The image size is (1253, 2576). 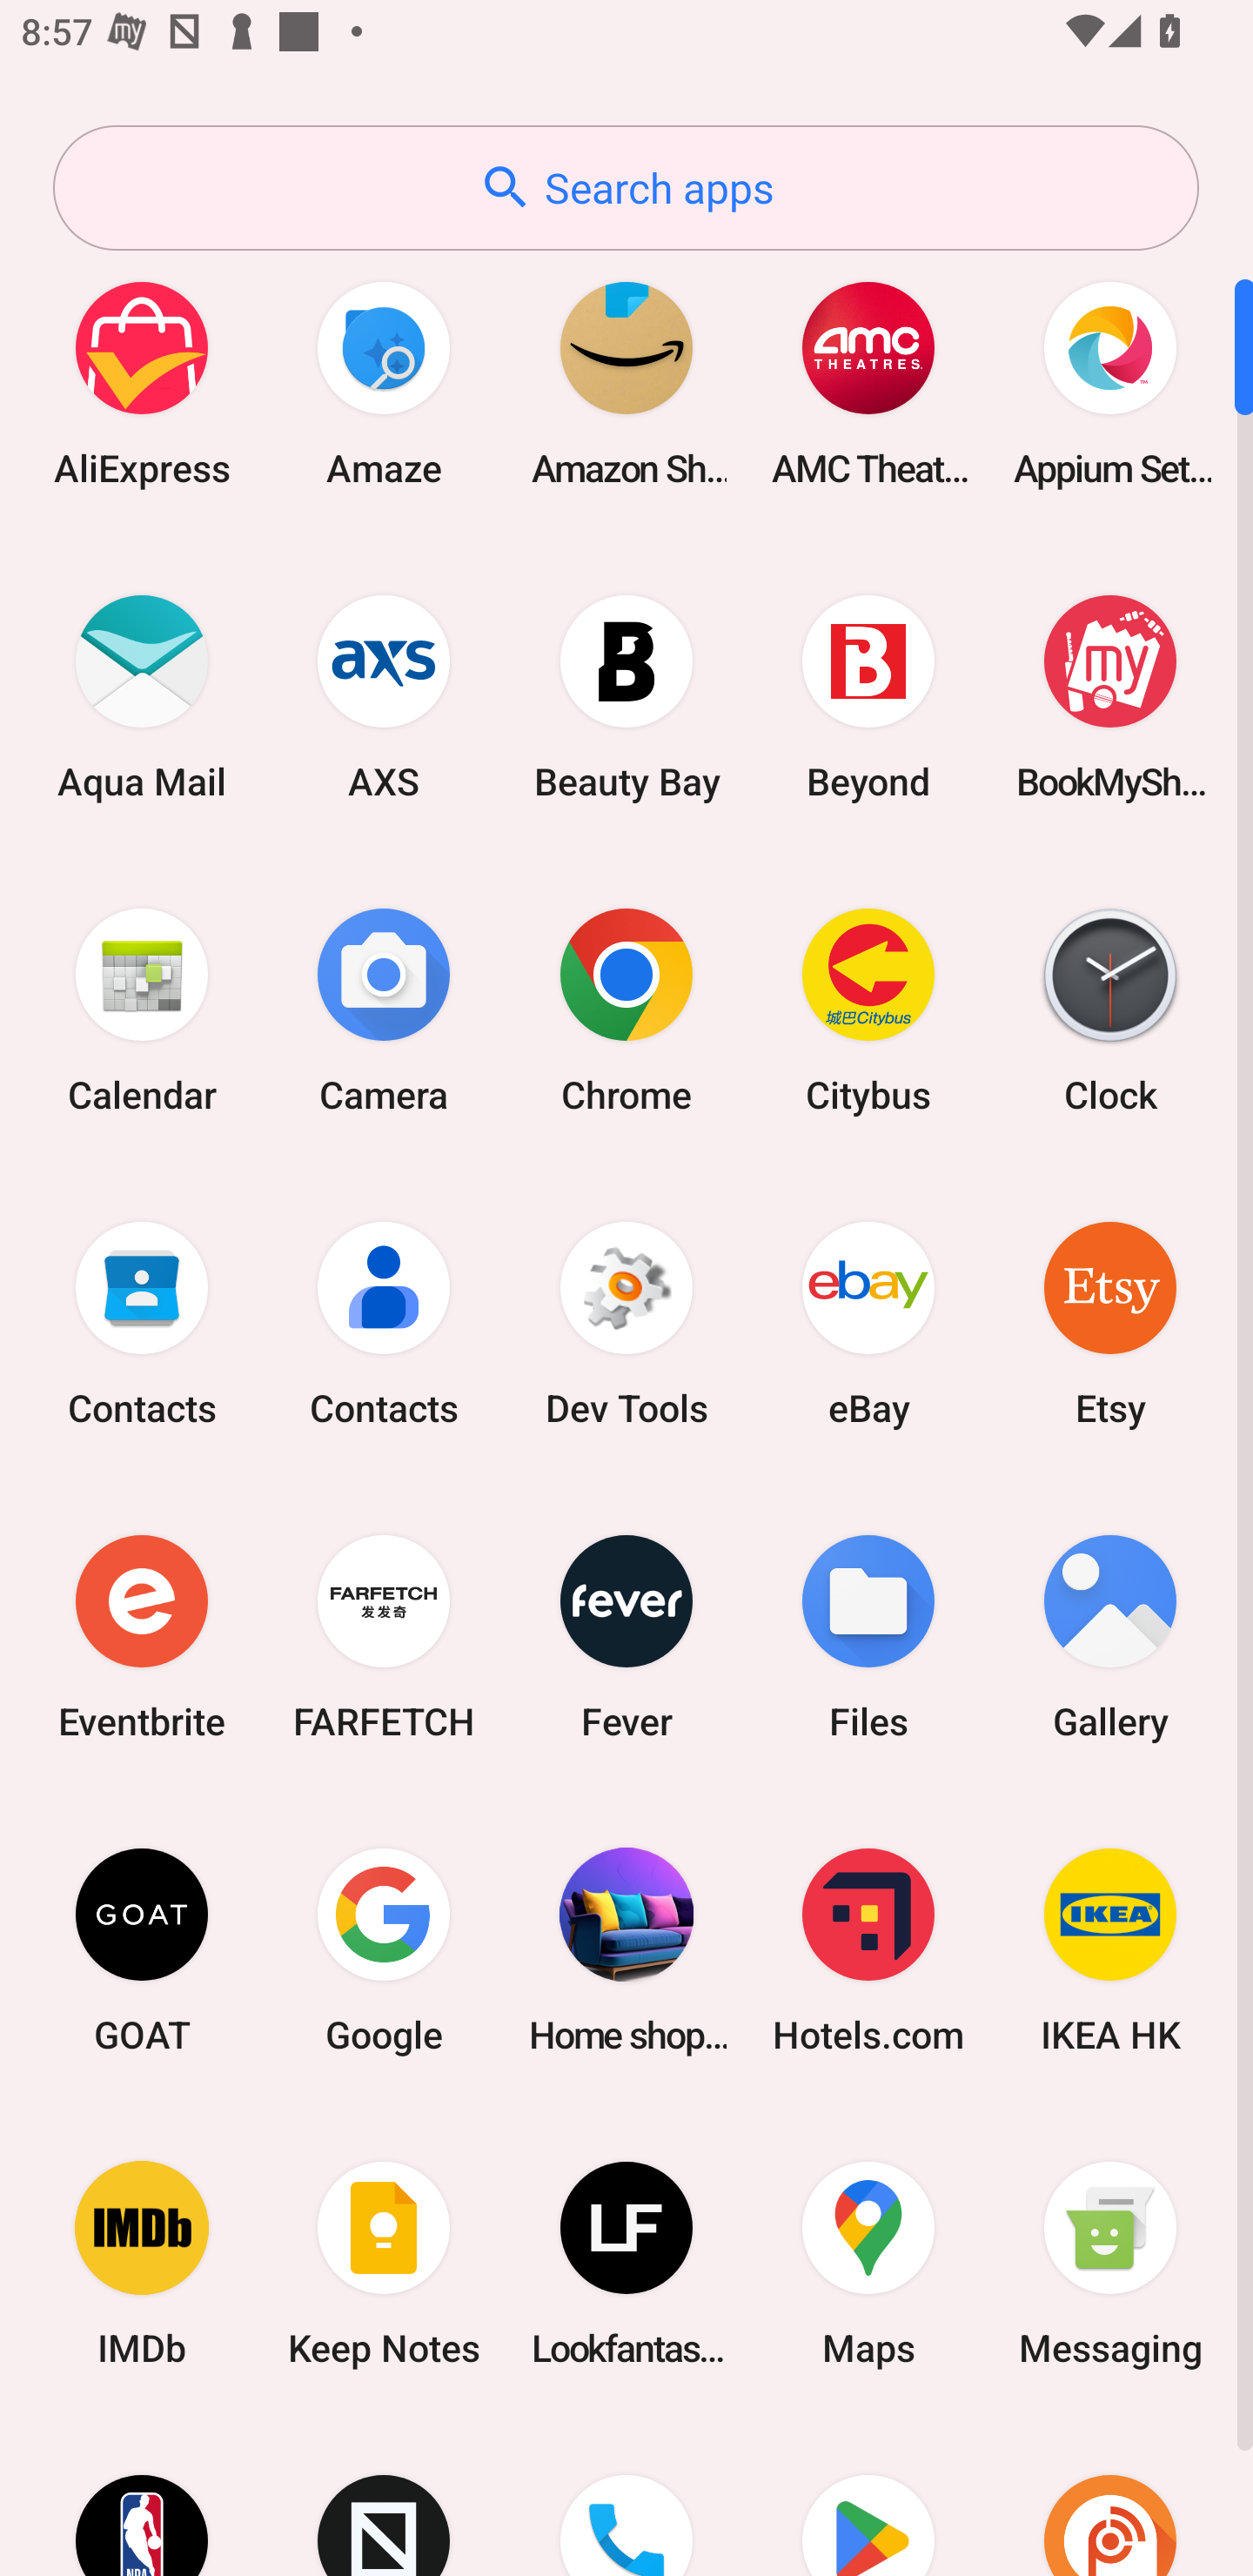 What do you see at coordinates (384, 1323) in the screenshot?
I see `Contacts` at bounding box center [384, 1323].